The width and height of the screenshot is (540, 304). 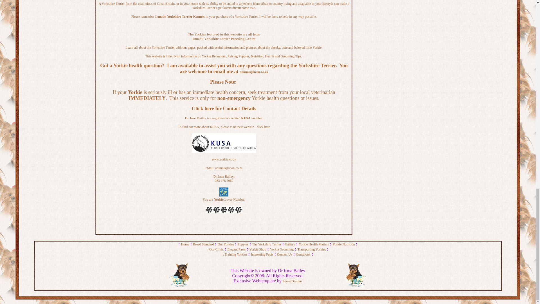 I want to click on Puppies, so click(x=243, y=244).